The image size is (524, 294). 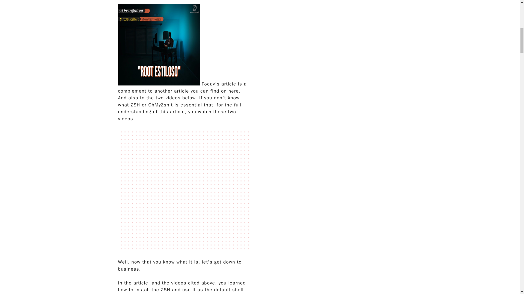 What do you see at coordinates (506, 258) in the screenshot?
I see `Scroll back to top` at bounding box center [506, 258].